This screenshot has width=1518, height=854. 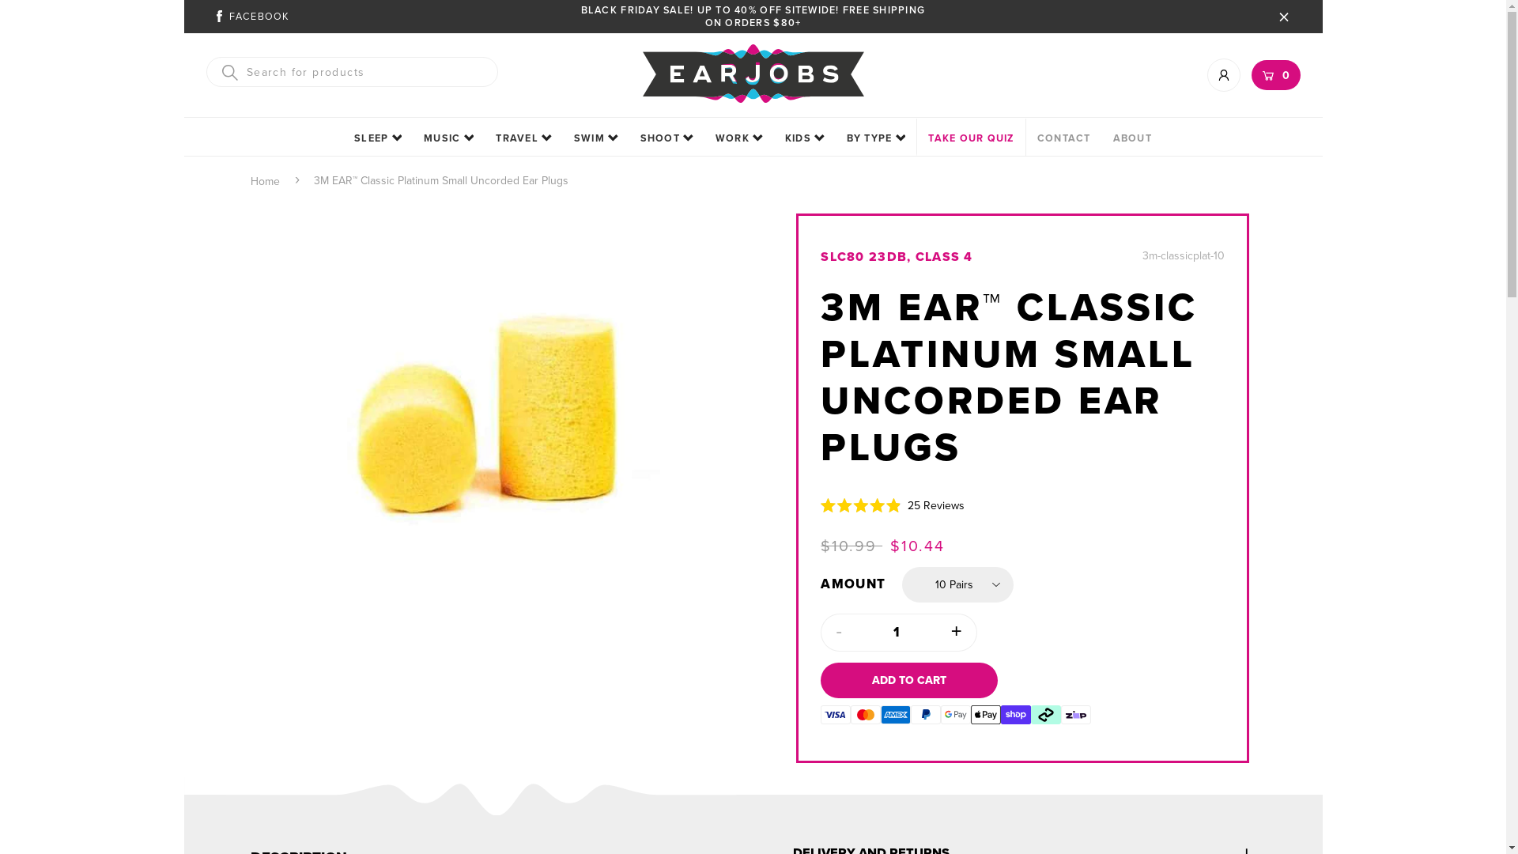 I want to click on CONTACT, so click(x=1064, y=138).